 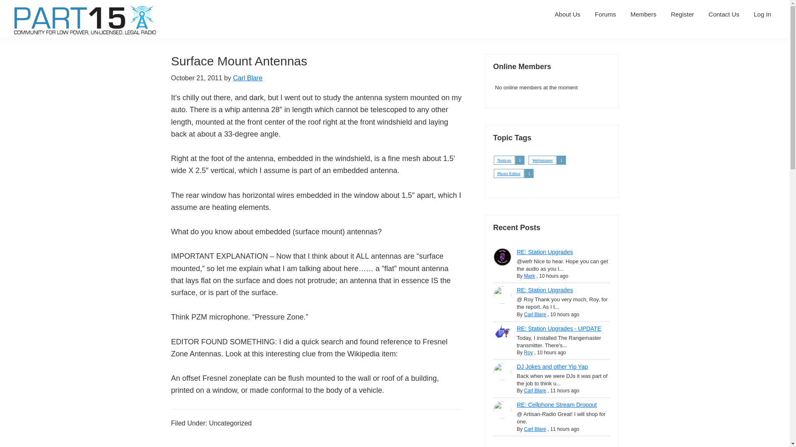 What do you see at coordinates (502, 257) in the screenshot?
I see `Mark` at bounding box center [502, 257].